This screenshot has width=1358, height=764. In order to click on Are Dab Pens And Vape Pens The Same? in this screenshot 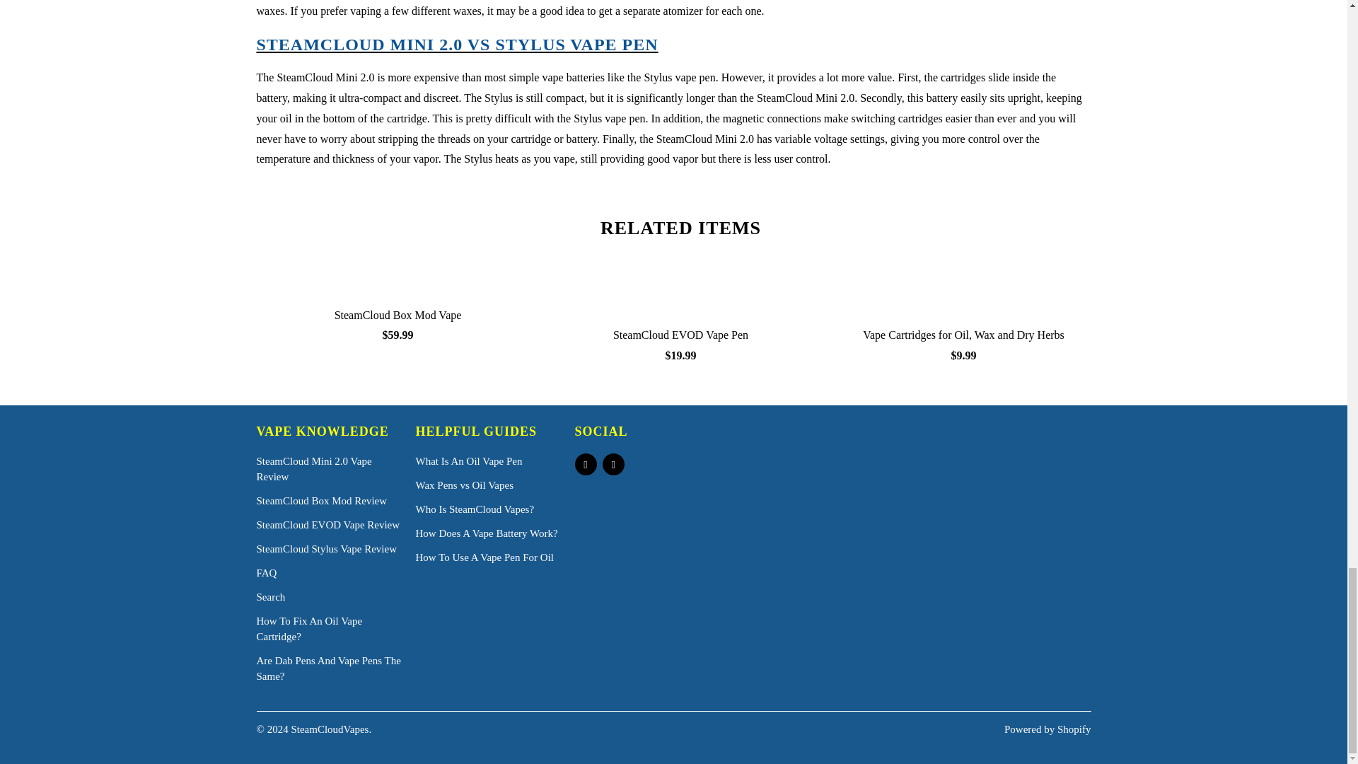, I will do `click(328, 668)`.